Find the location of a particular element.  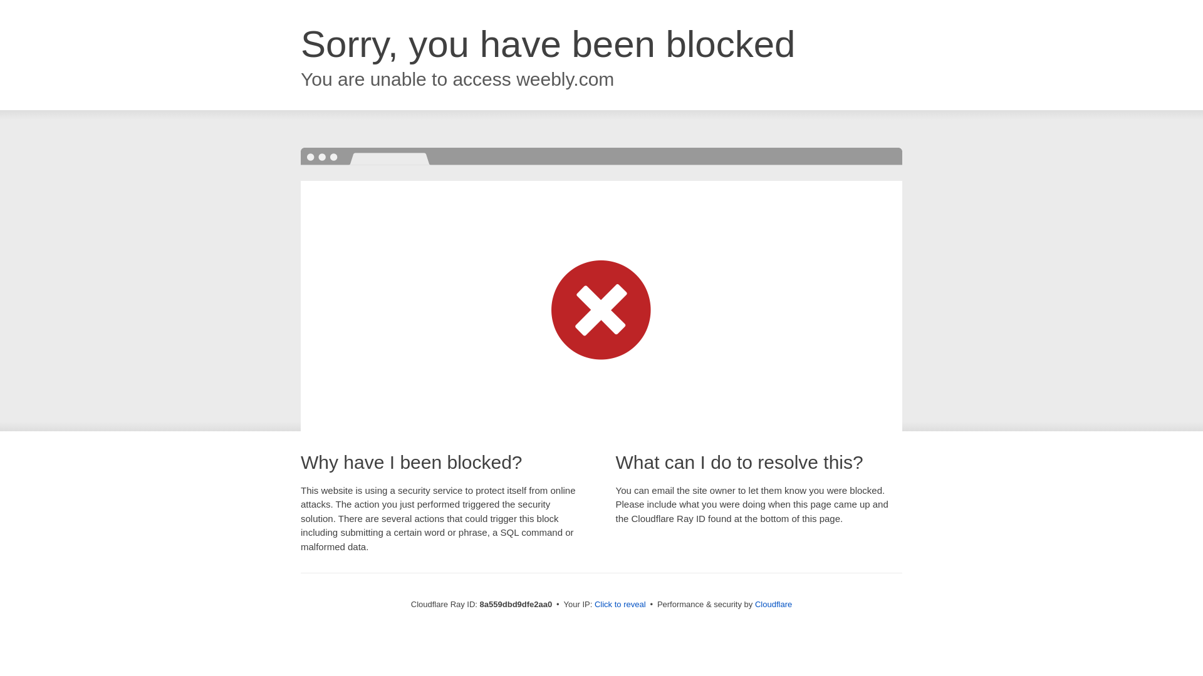

Click to reveal is located at coordinates (620, 605).